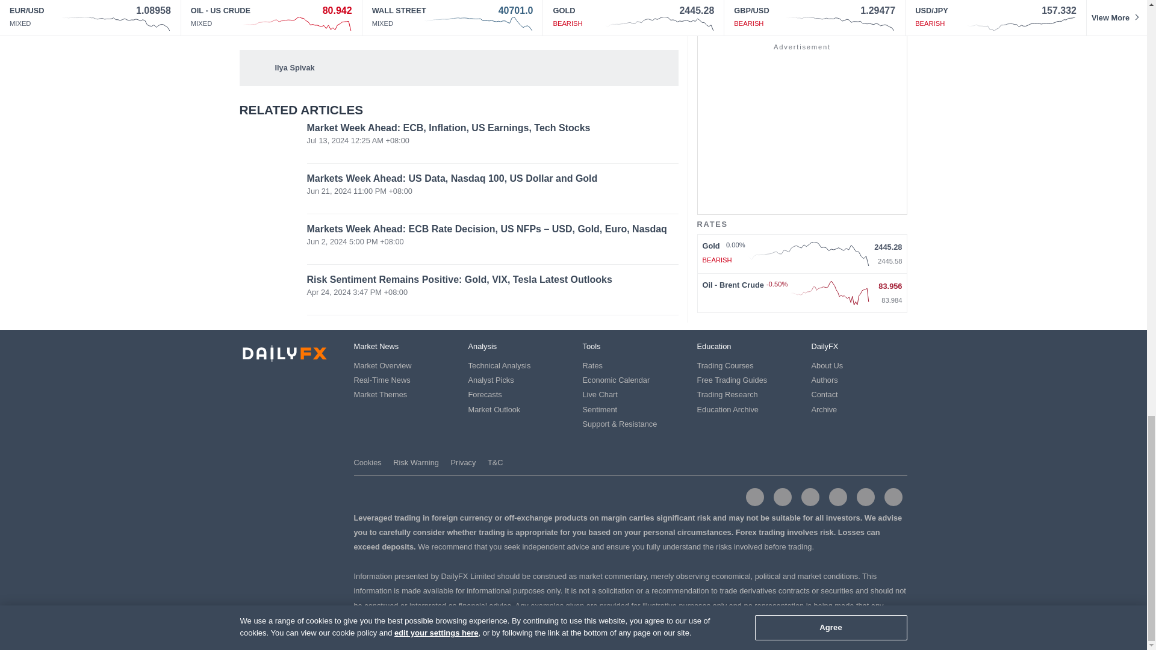  Describe the element at coordinates (491, 380) in the screenshot. I see `Analyst Picks` at that location.